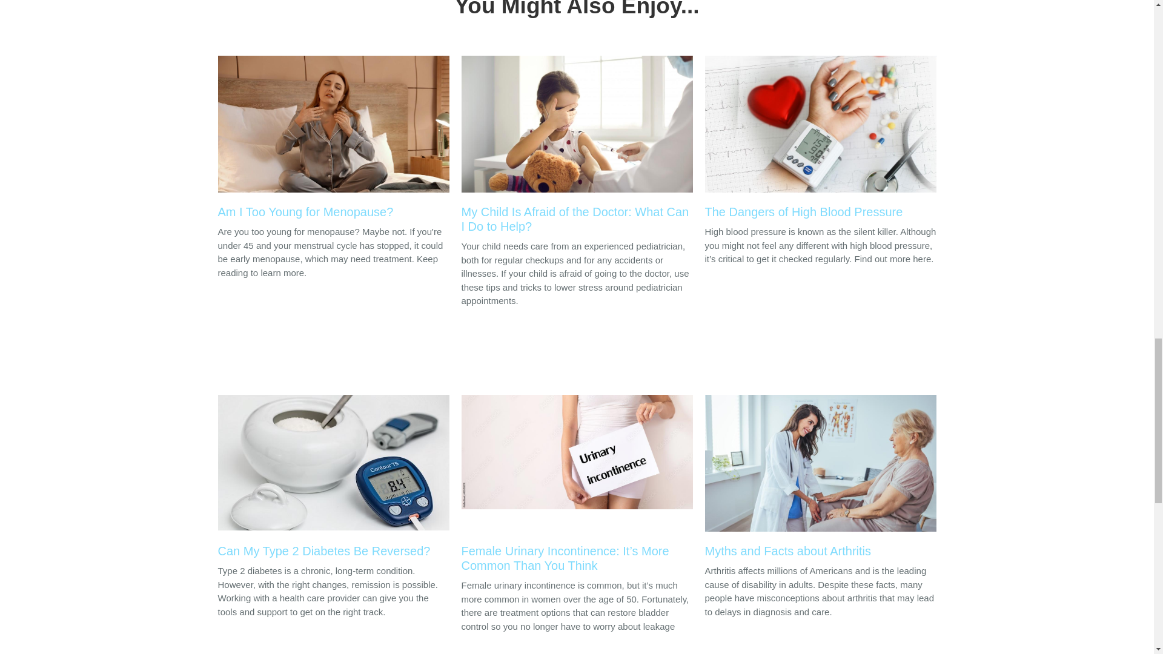 This screenshot has width=1163, height=654. What do you see at coordinates (820, 480) in the screenshot?
I see `Myths and Facts about Arthritis` at bounding box center [820, 480].